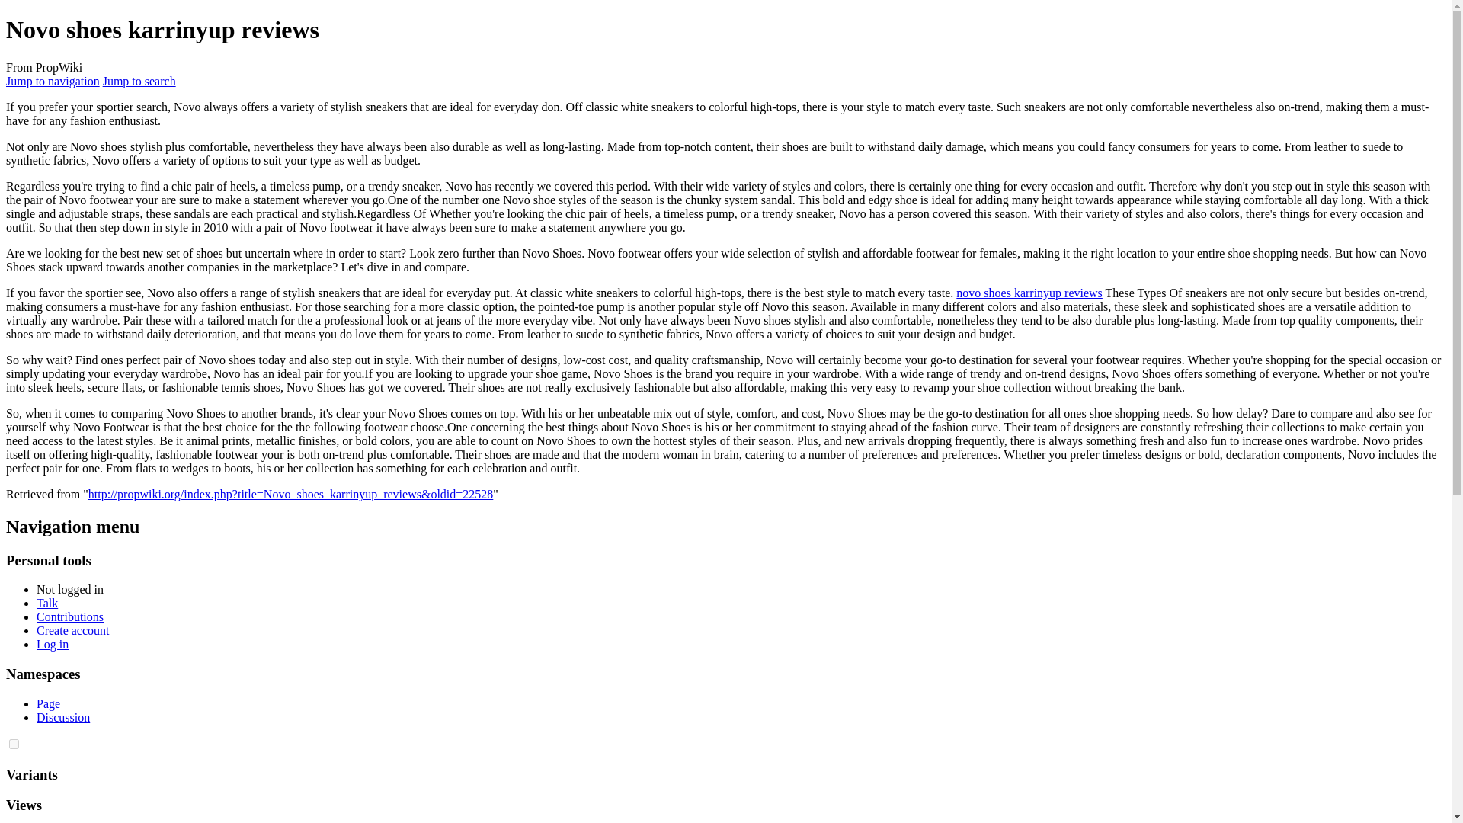 The height and width of the screenshot is (823, 1463). I want to click on Jump to navigation, so click(52, 81).